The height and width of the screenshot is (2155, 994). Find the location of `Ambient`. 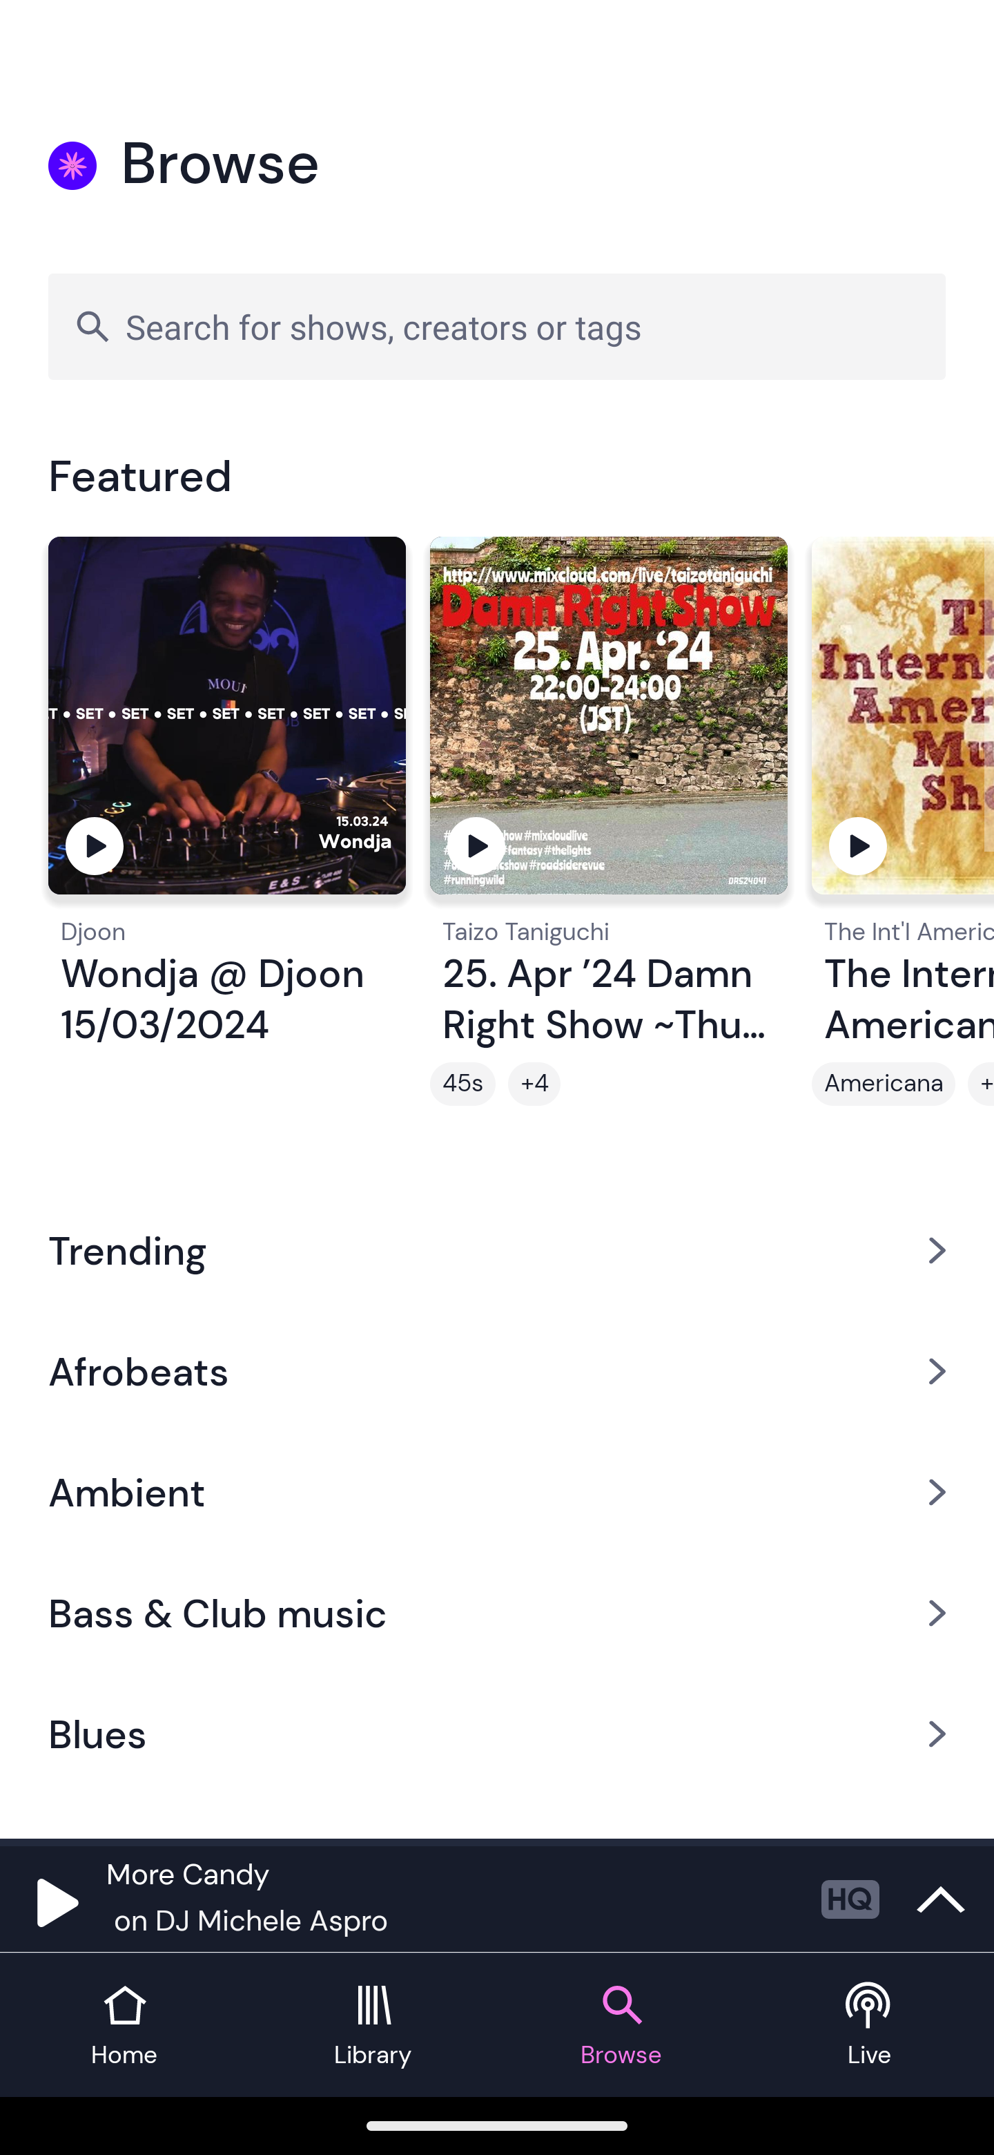

Ambient is located at coordinates (497, 1492).